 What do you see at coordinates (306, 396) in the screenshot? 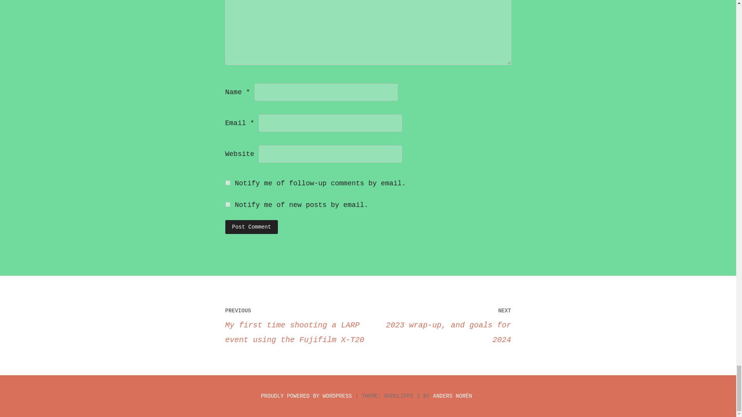
I see `subscribe` at bounding box center [306, 396].